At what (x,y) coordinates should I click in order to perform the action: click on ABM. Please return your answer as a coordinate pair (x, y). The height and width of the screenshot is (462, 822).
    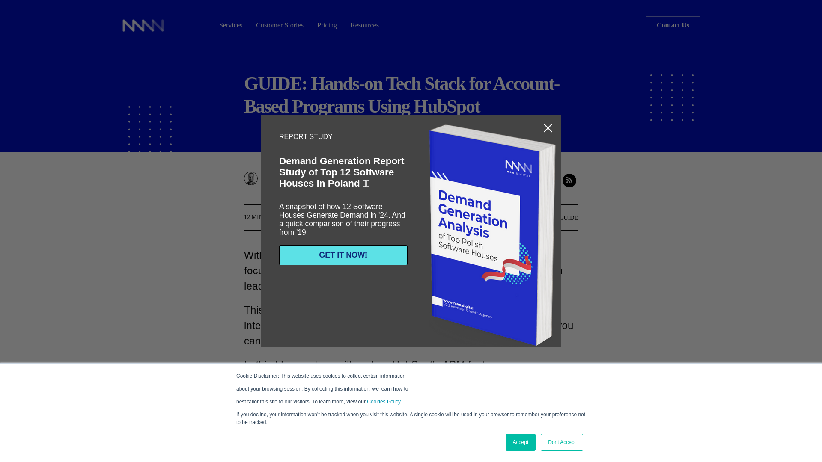
    Looking at the image, I should click on (492, 218).